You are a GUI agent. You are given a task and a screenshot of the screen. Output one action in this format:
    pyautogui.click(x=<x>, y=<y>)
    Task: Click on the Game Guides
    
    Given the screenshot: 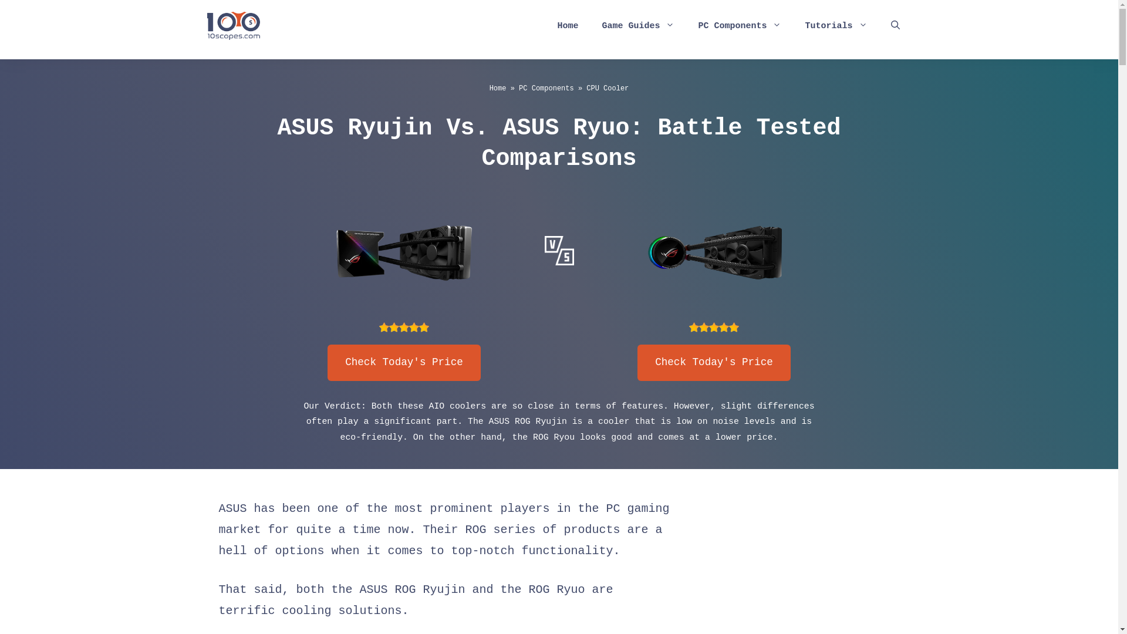 What is the action you would take?
    pyautogui.click(x=638, y=26)
    